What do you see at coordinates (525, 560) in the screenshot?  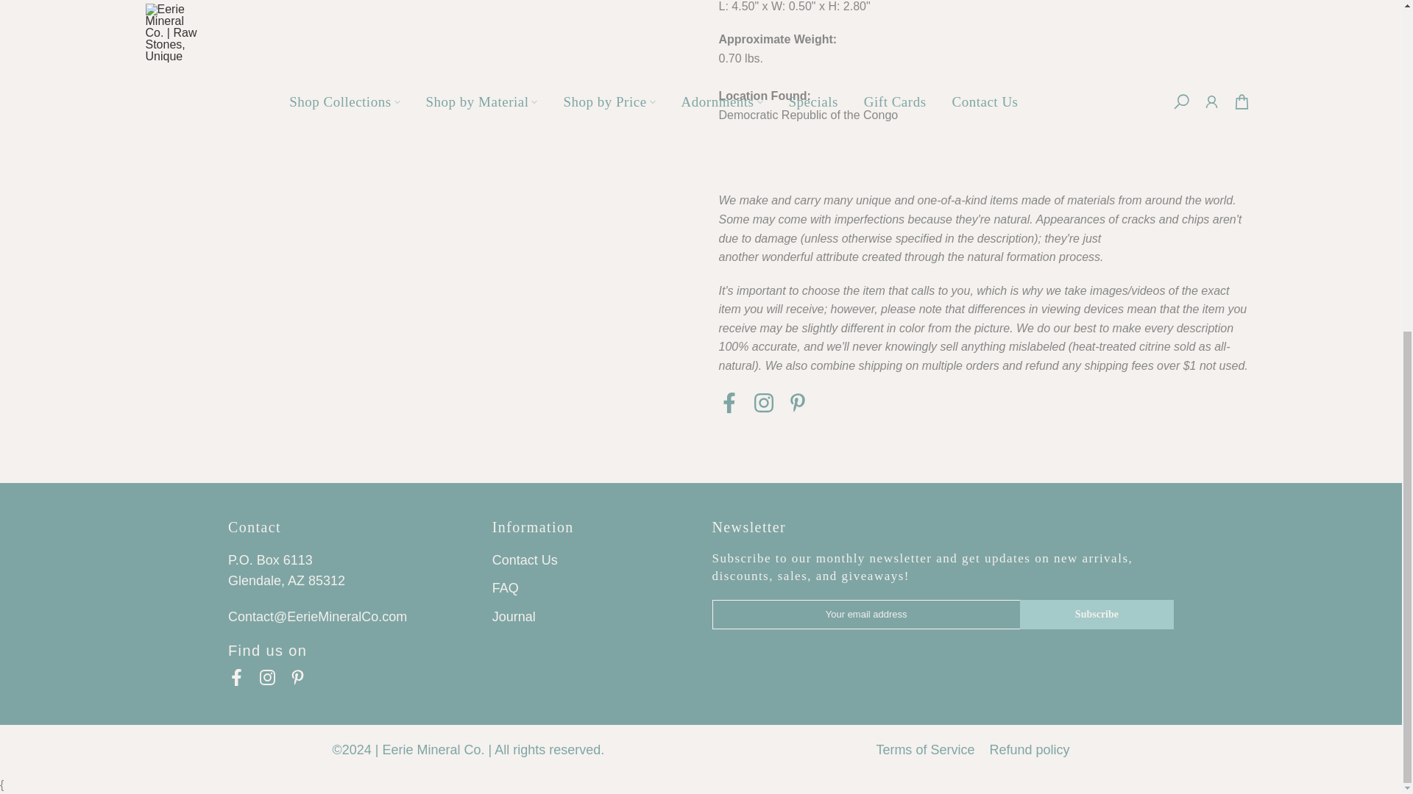 I see `Contact Us` at bounding box center [525, 560].